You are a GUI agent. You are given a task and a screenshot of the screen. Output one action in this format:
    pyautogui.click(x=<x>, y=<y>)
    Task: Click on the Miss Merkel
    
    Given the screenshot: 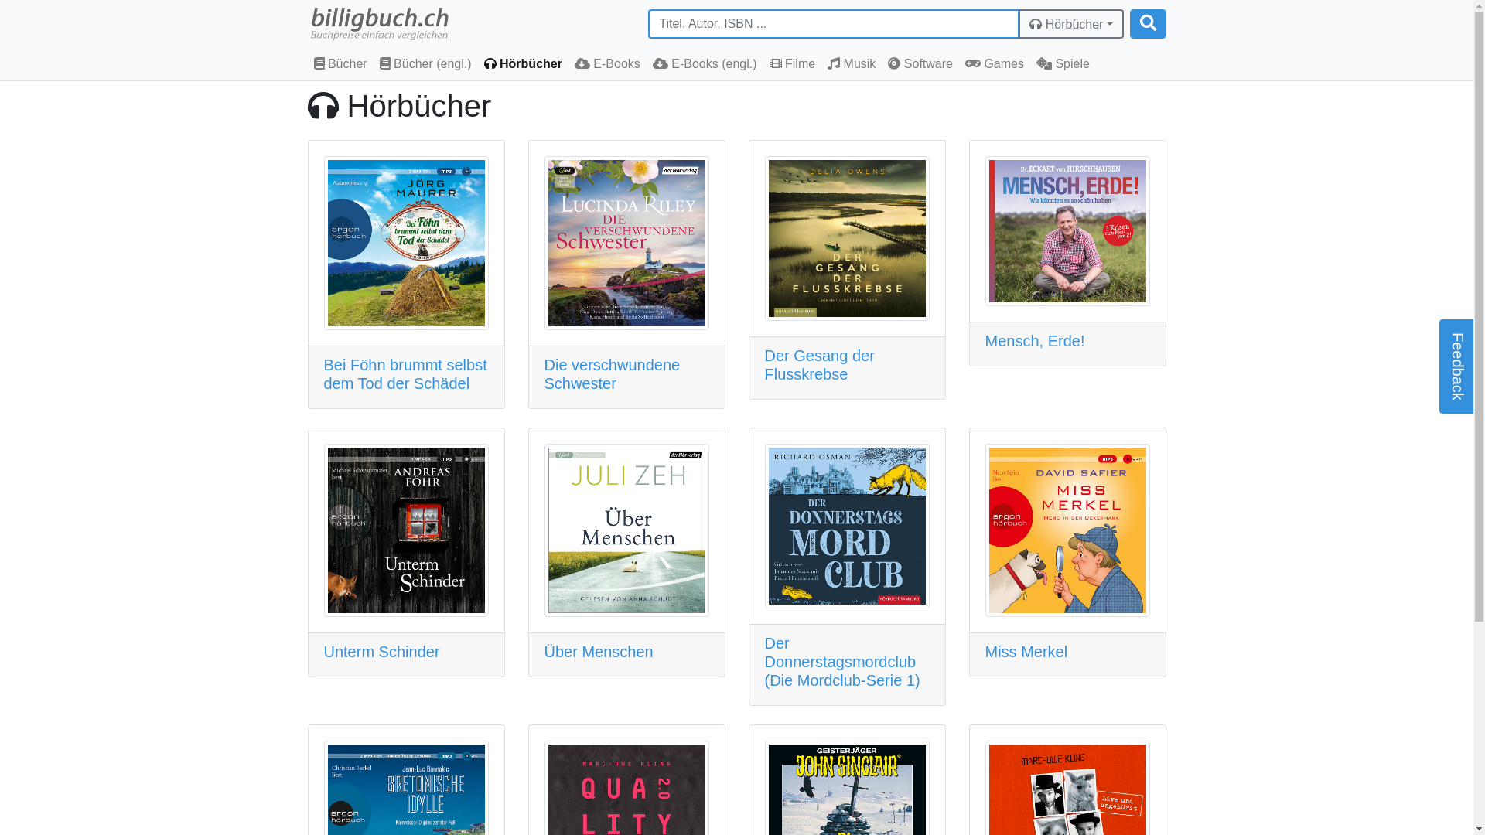 What is the action you would take?
    pyautogui.click(x=1027, y=652)
    